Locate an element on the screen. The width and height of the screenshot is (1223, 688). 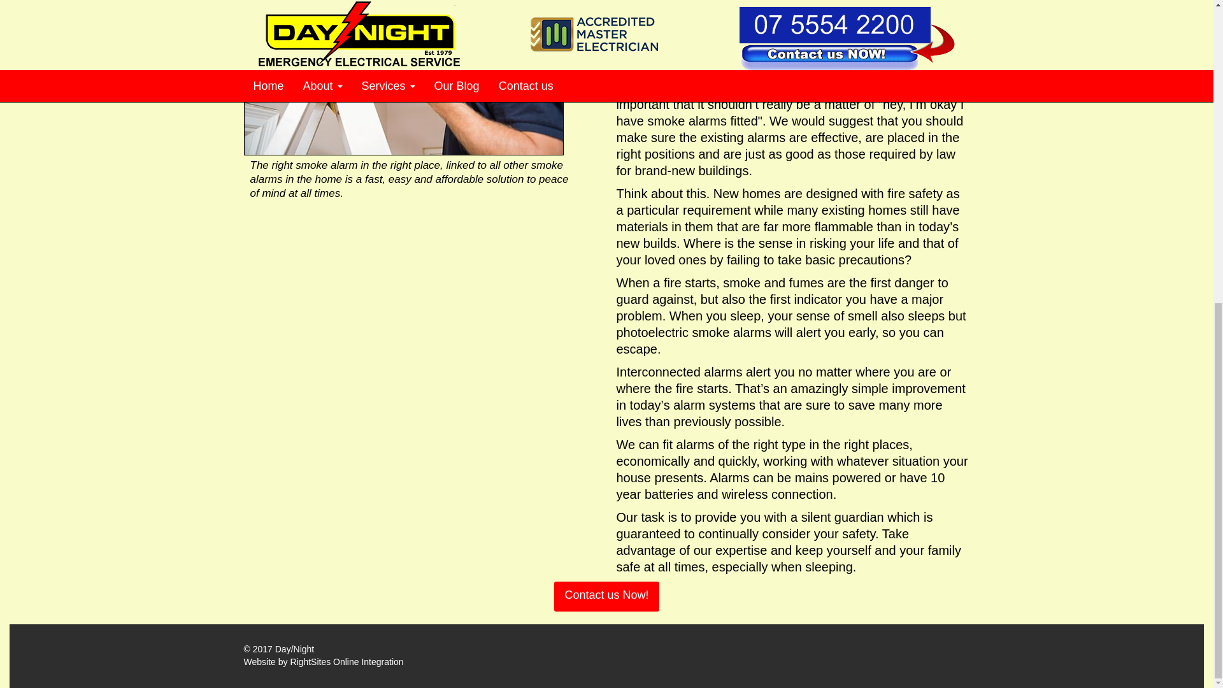
Contact us Now! is located at coordinates (606, 596).